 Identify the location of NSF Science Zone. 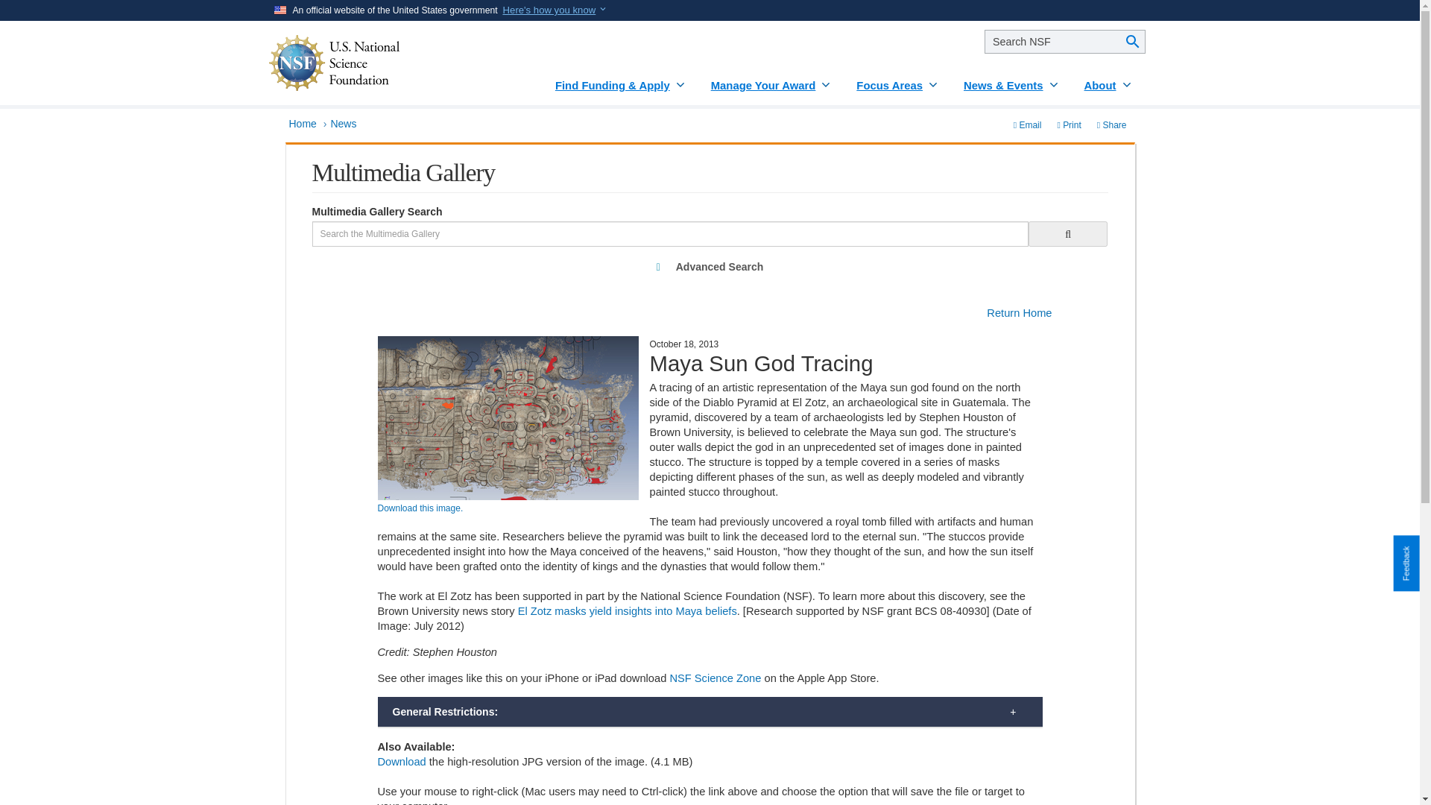
(715, 678).